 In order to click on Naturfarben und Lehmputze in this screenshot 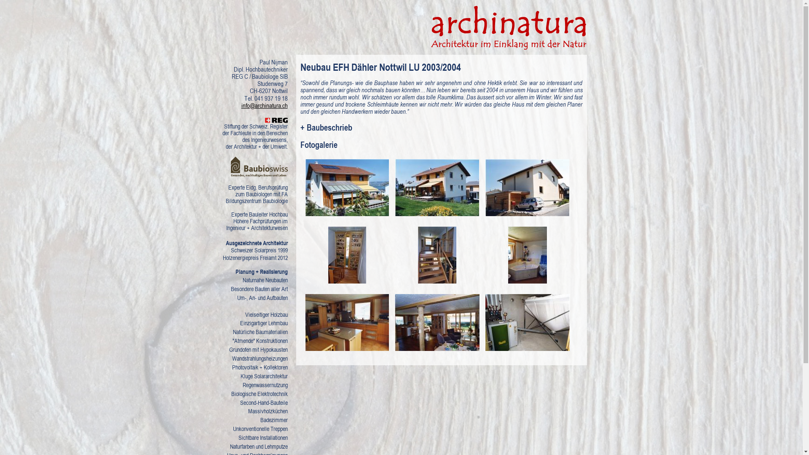, I will do `click(249, 447)`.